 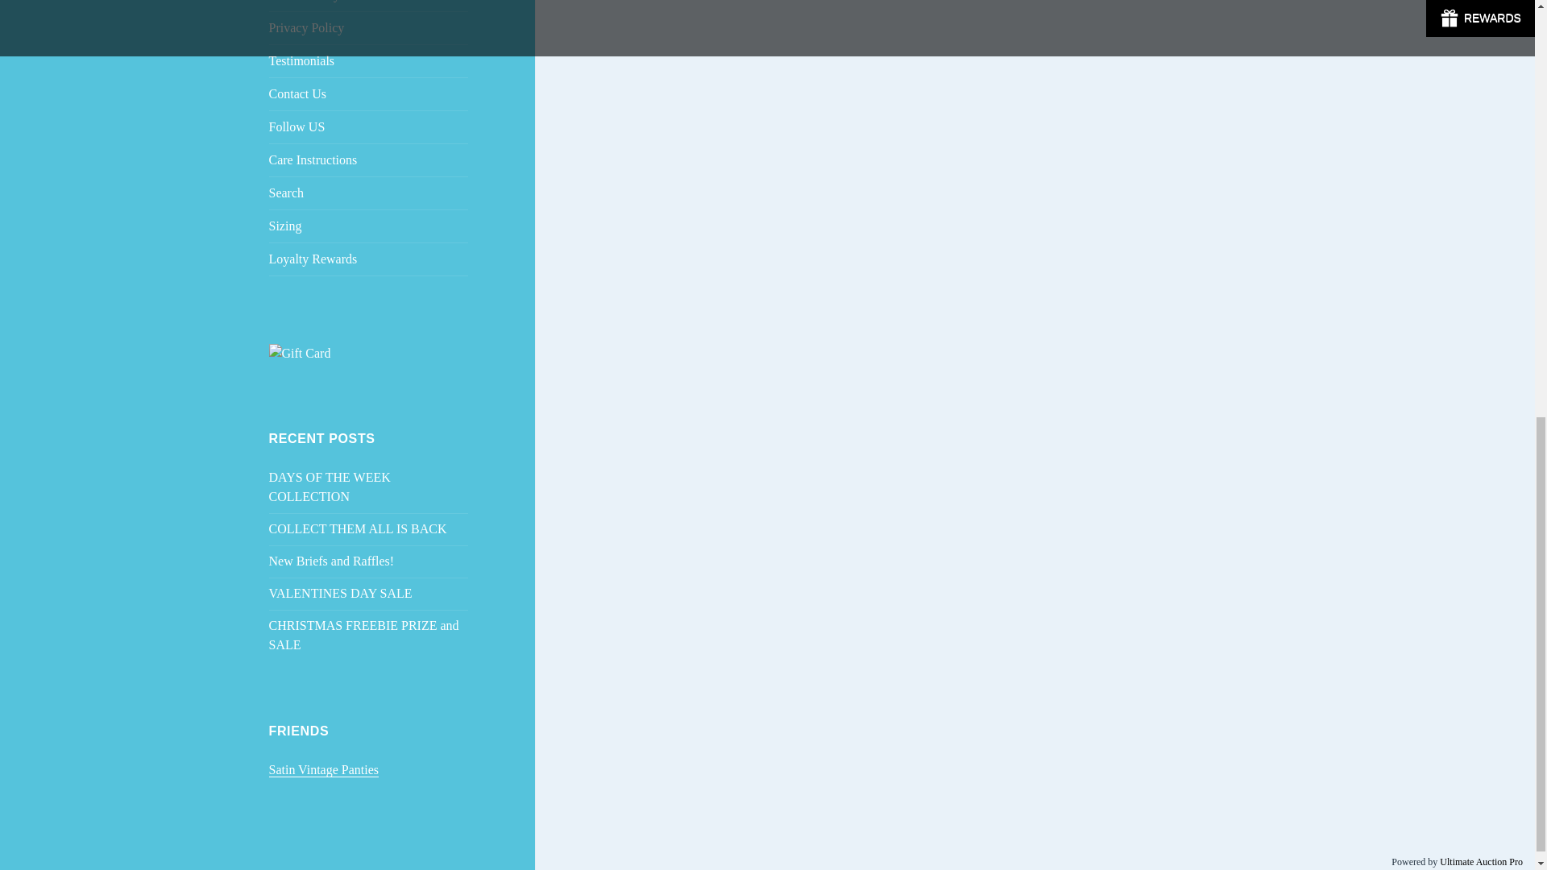 What do you see at coordinates (358, 528) in the screenshot?
I see `COLLECT THEM ALL IS BACK` at bounding box center [358, 528].